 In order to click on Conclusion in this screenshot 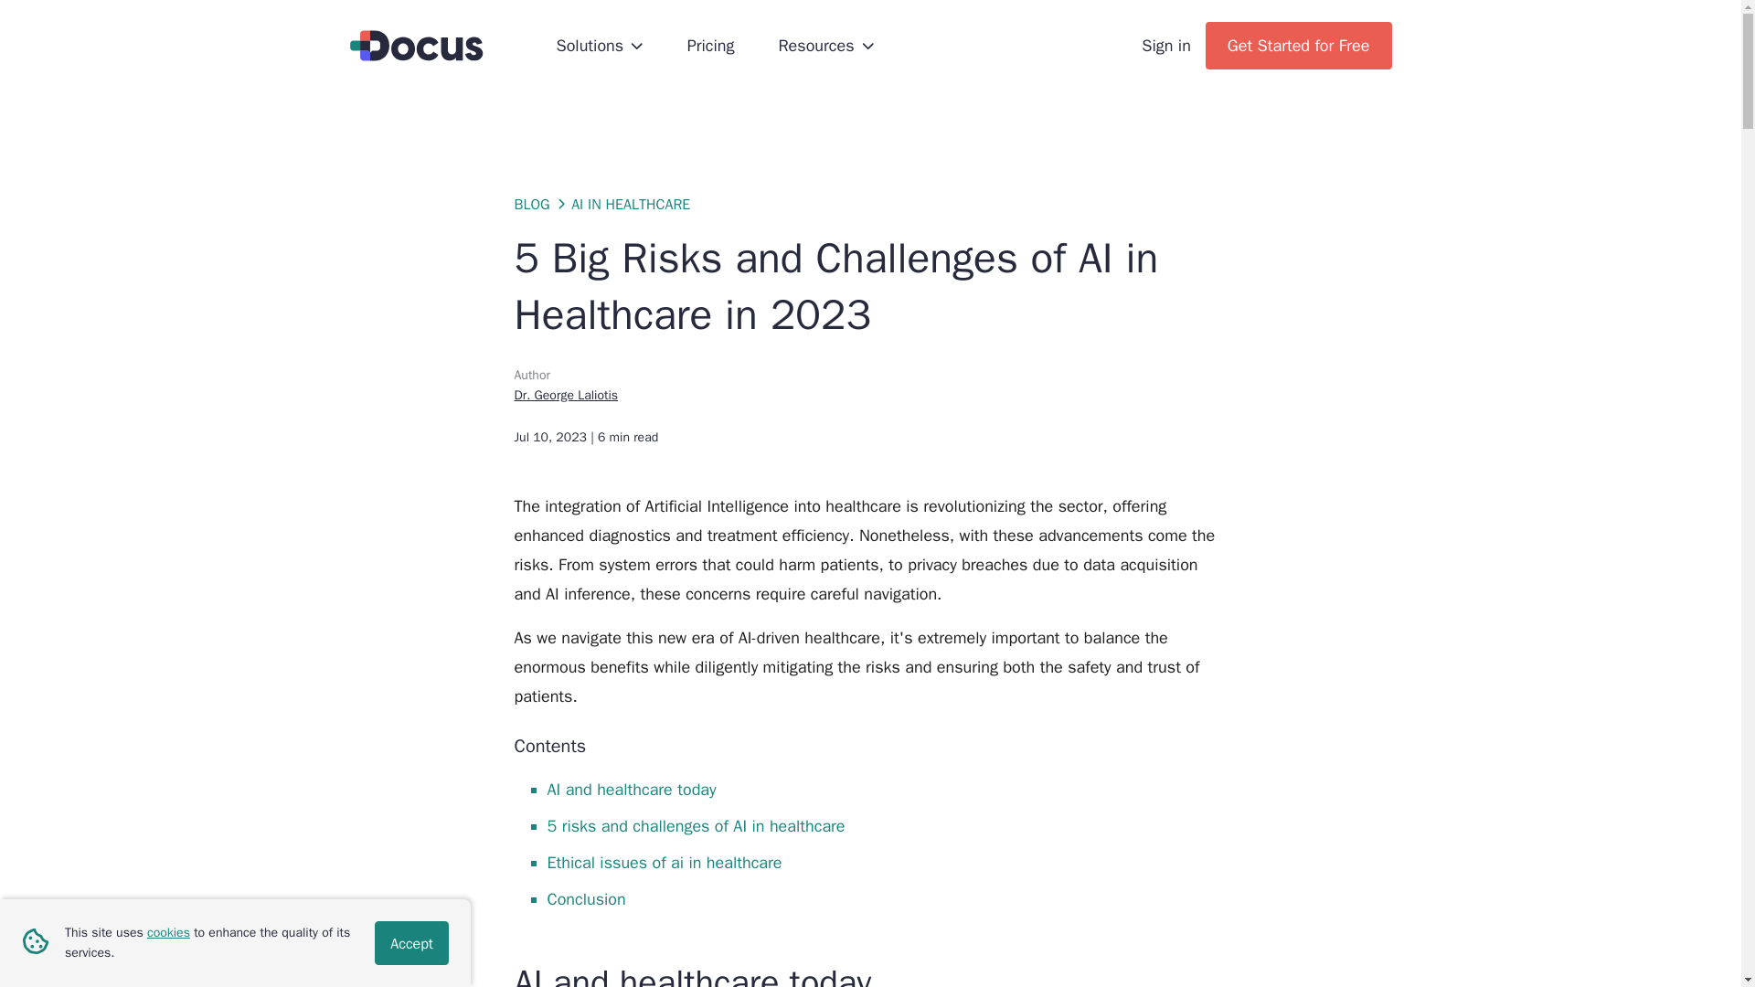, I will do `click(585, 899)`.